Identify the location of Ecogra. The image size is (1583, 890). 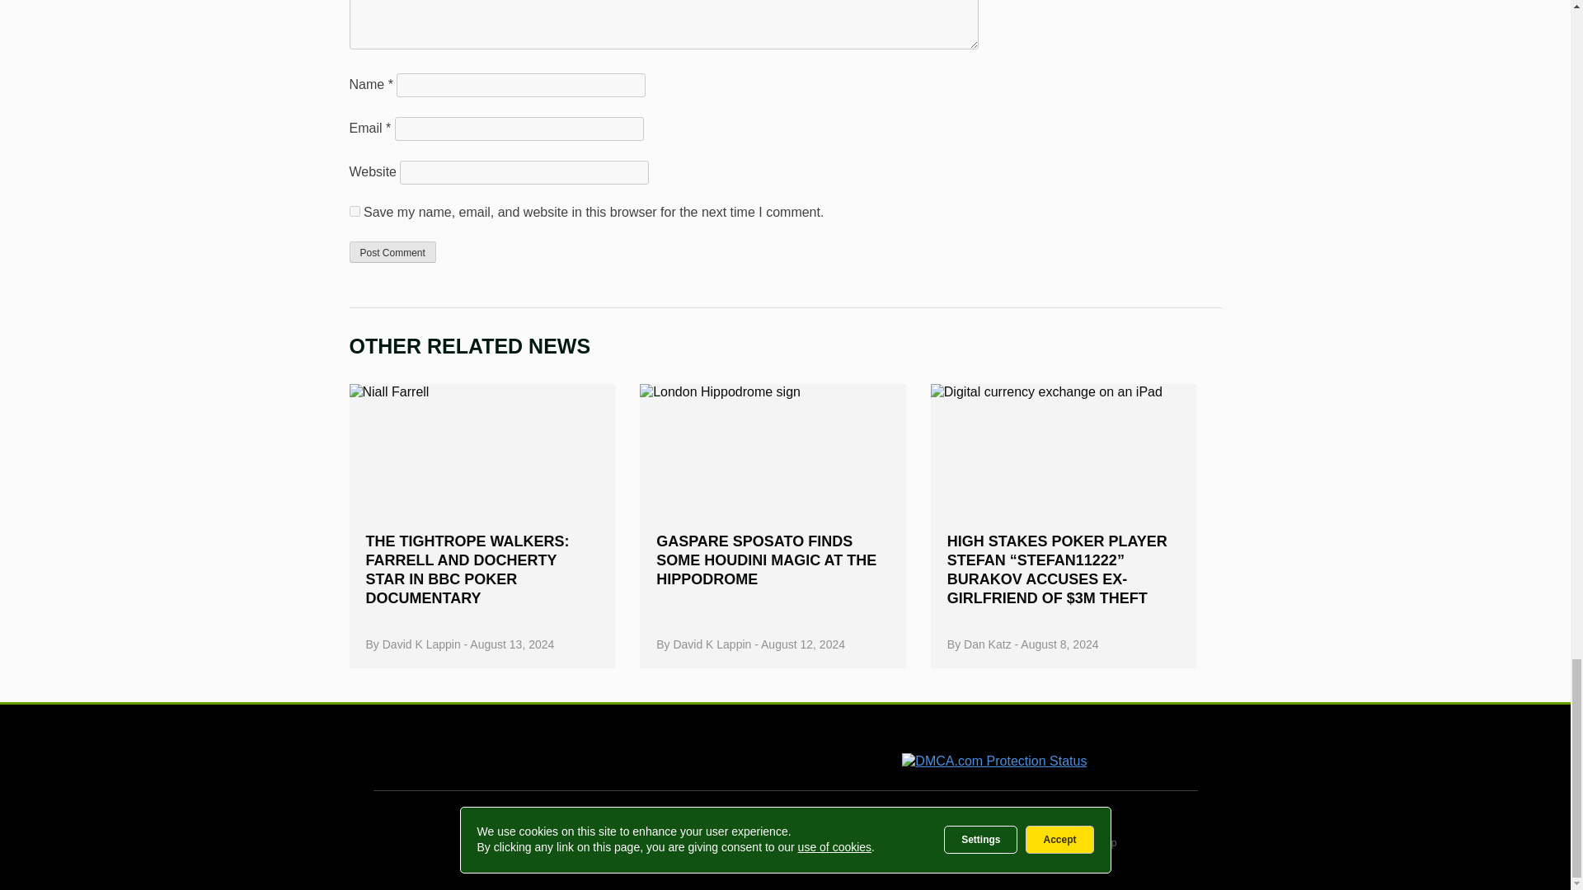
(810, 752).